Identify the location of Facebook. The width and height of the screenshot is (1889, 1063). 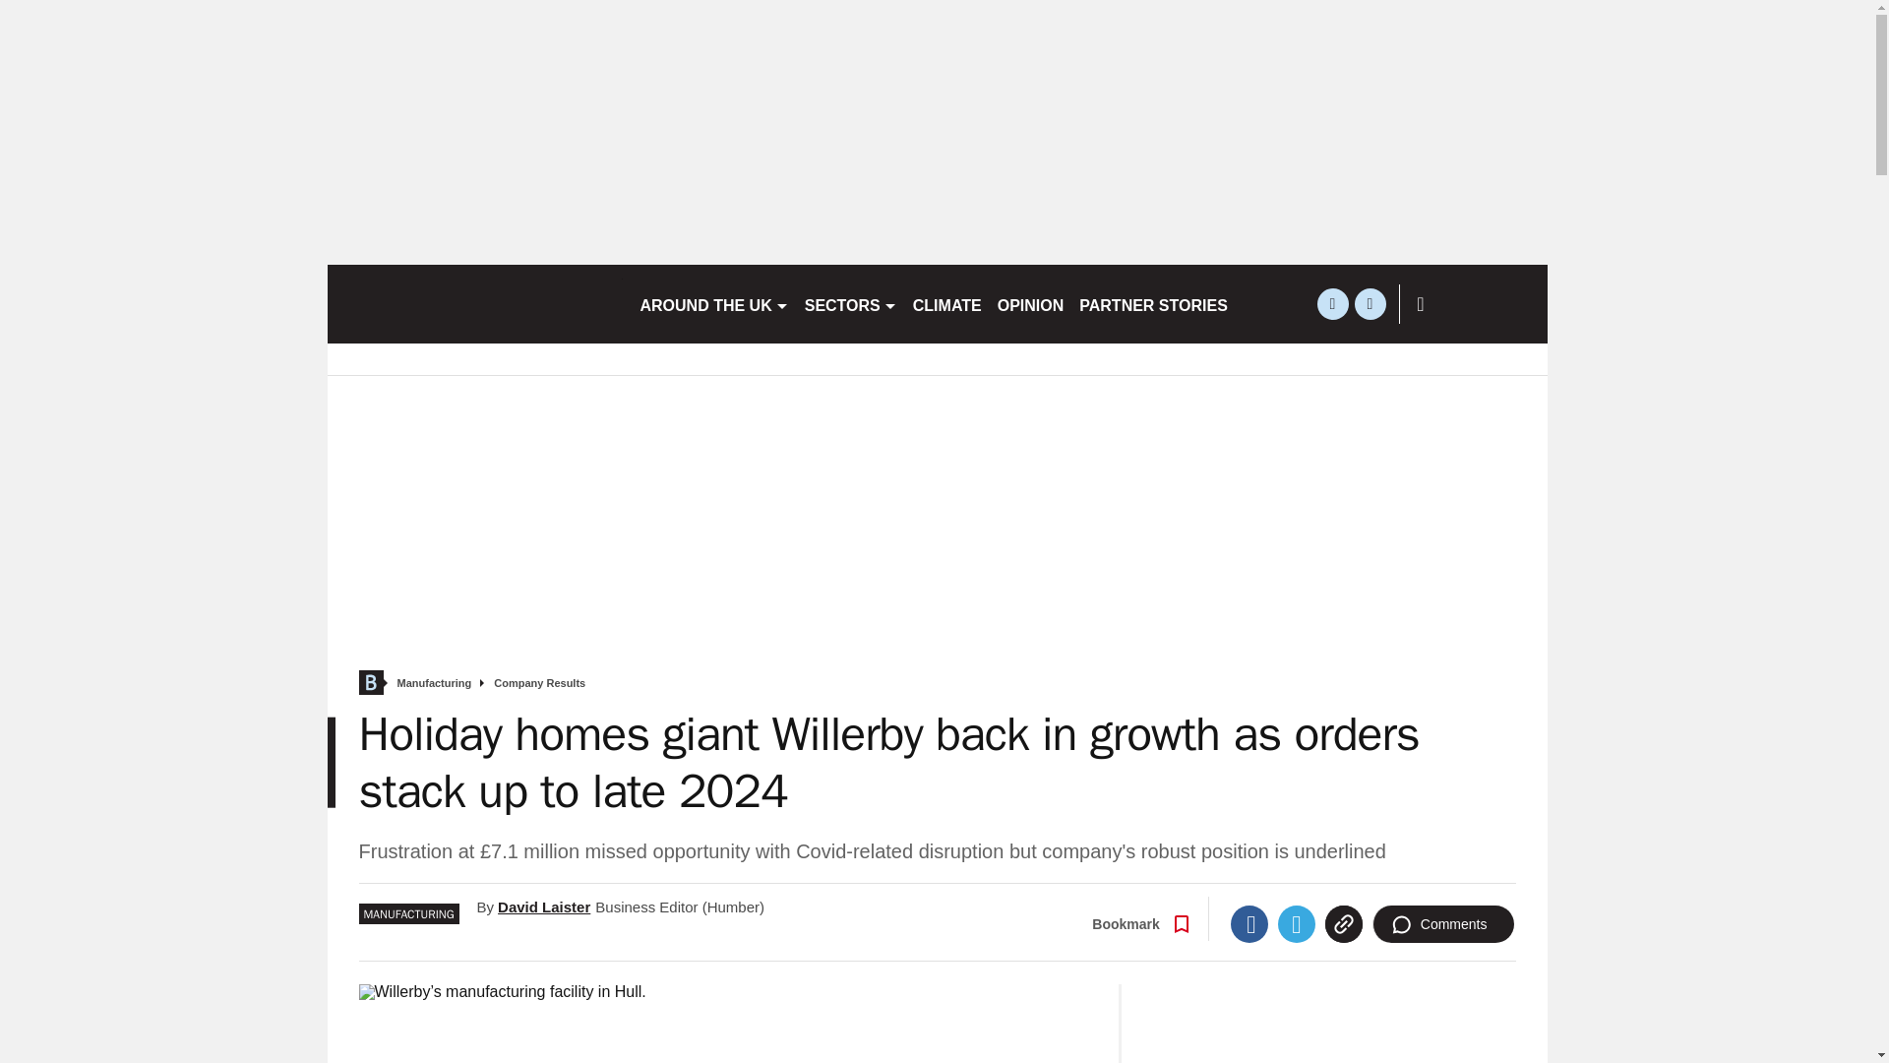
(1249, 923).